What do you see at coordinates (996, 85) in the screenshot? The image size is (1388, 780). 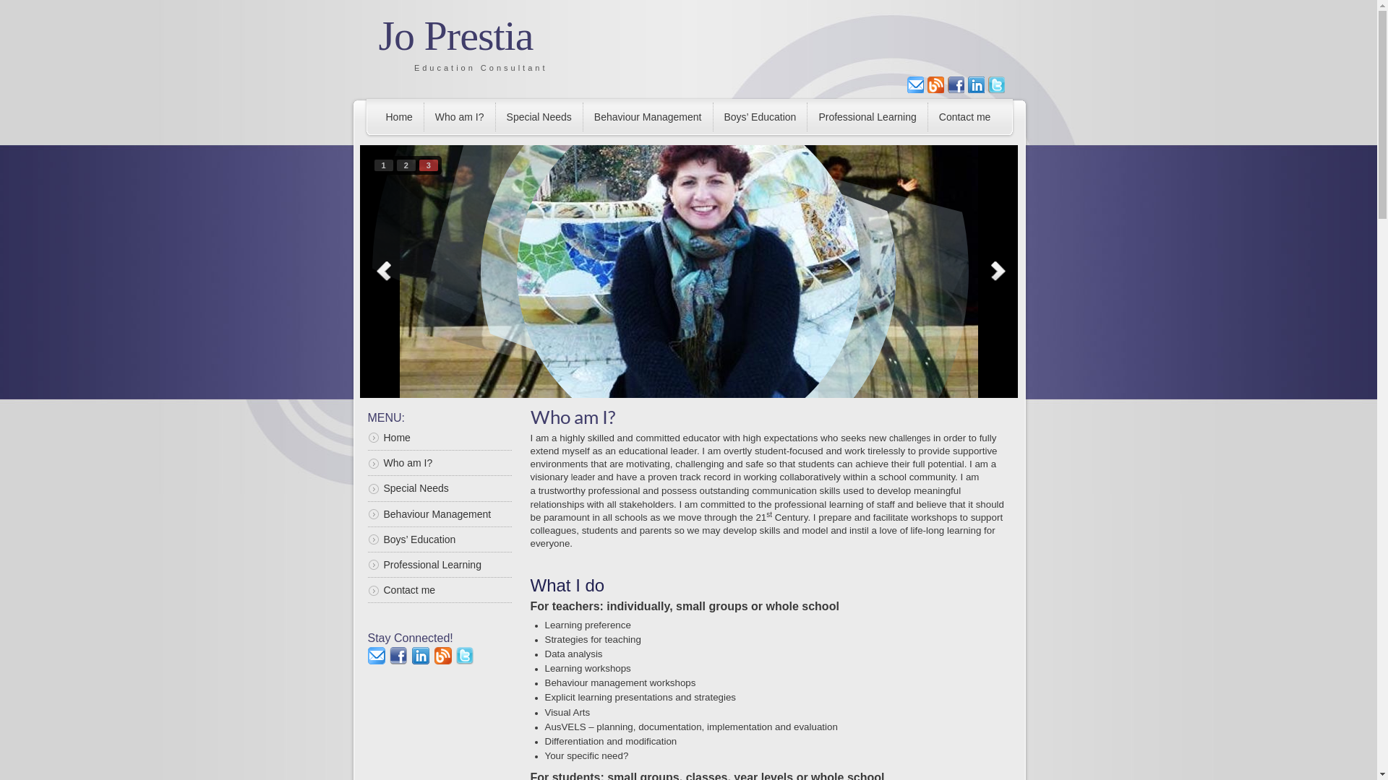 I see `Twitter` at bounding box center [996, 85].